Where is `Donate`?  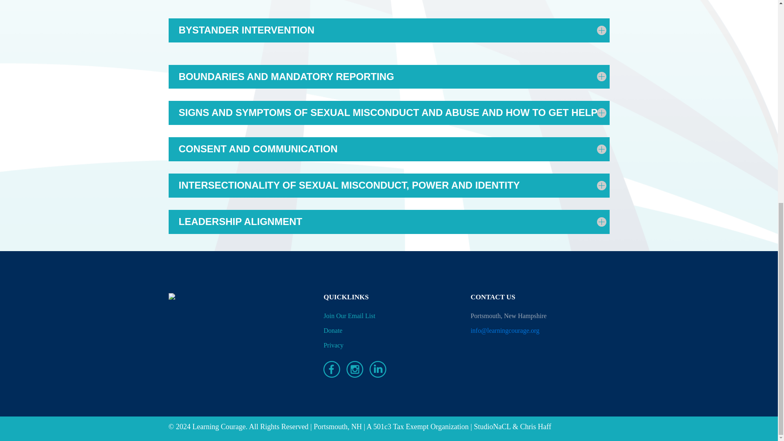 Donate is located at coordinates (332, 331).